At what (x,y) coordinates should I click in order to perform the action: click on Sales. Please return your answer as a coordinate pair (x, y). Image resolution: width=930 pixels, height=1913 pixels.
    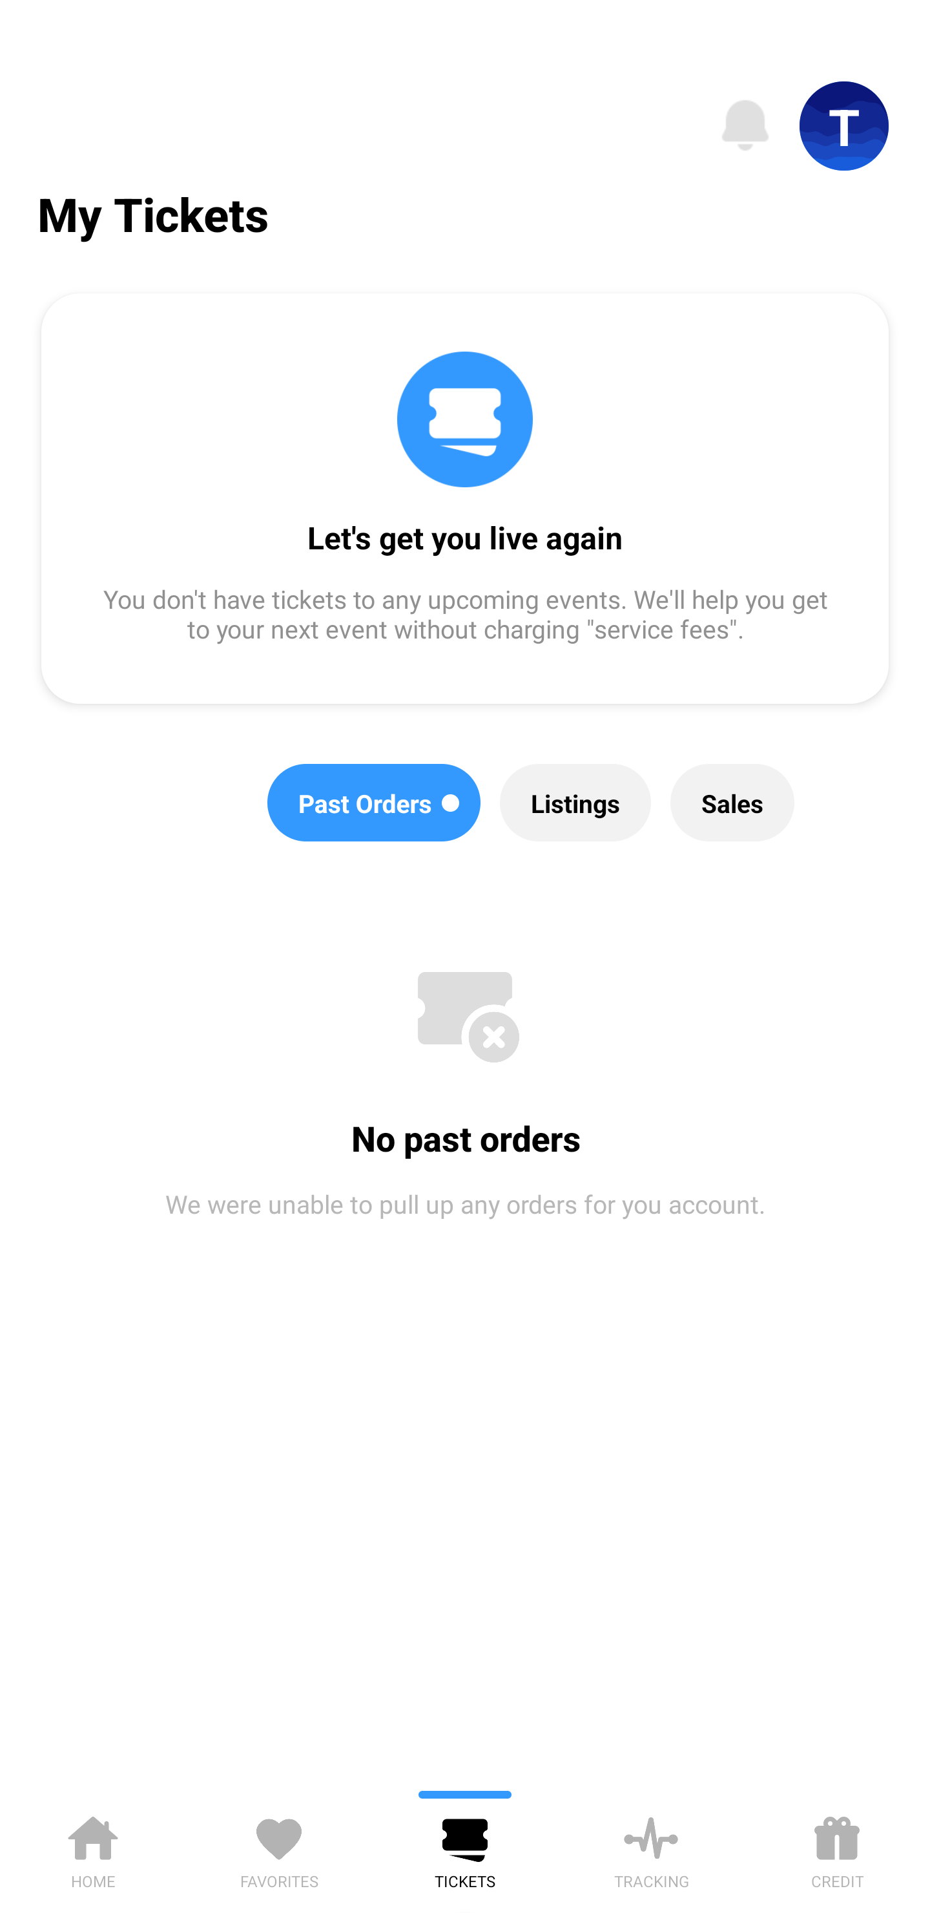
    Looking at the image, I should click on (732, 803).